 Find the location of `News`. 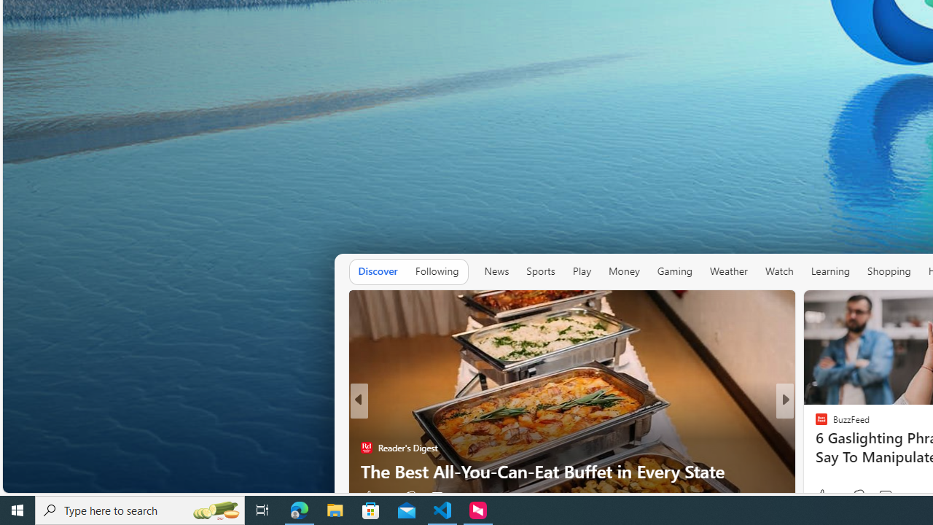

News is located at coordinates (496, 271).